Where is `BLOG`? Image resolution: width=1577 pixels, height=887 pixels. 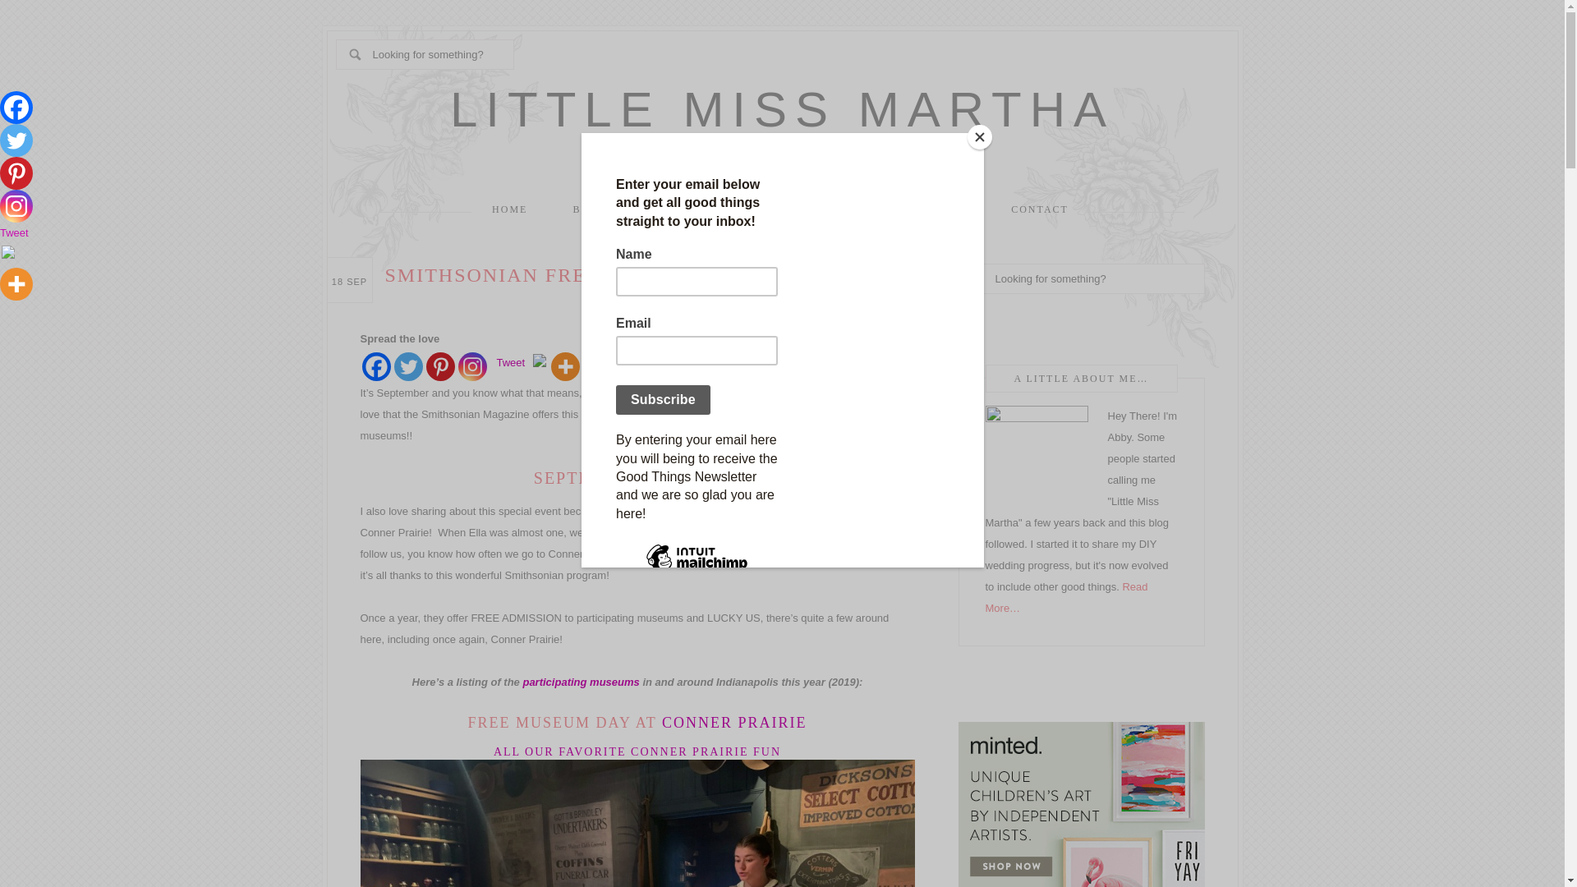 BLOG is located at coordinates (589, 209).